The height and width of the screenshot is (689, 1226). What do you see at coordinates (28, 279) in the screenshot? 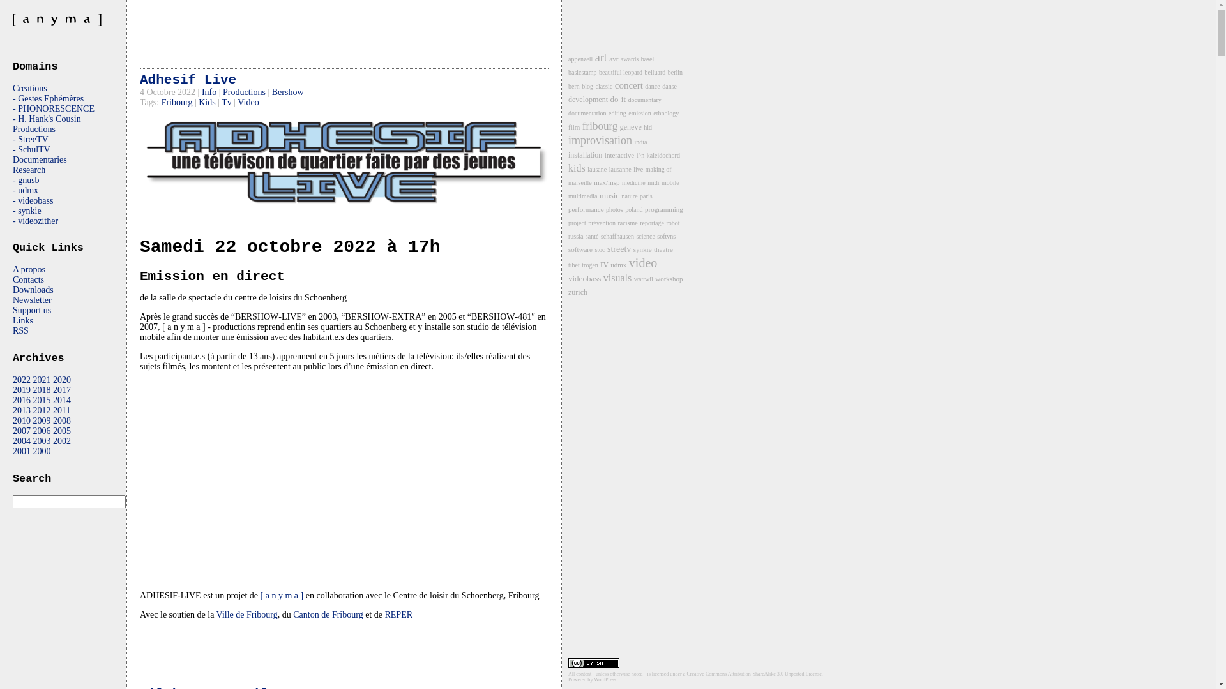
I see `Contacts` at bounding box center [28, 279].